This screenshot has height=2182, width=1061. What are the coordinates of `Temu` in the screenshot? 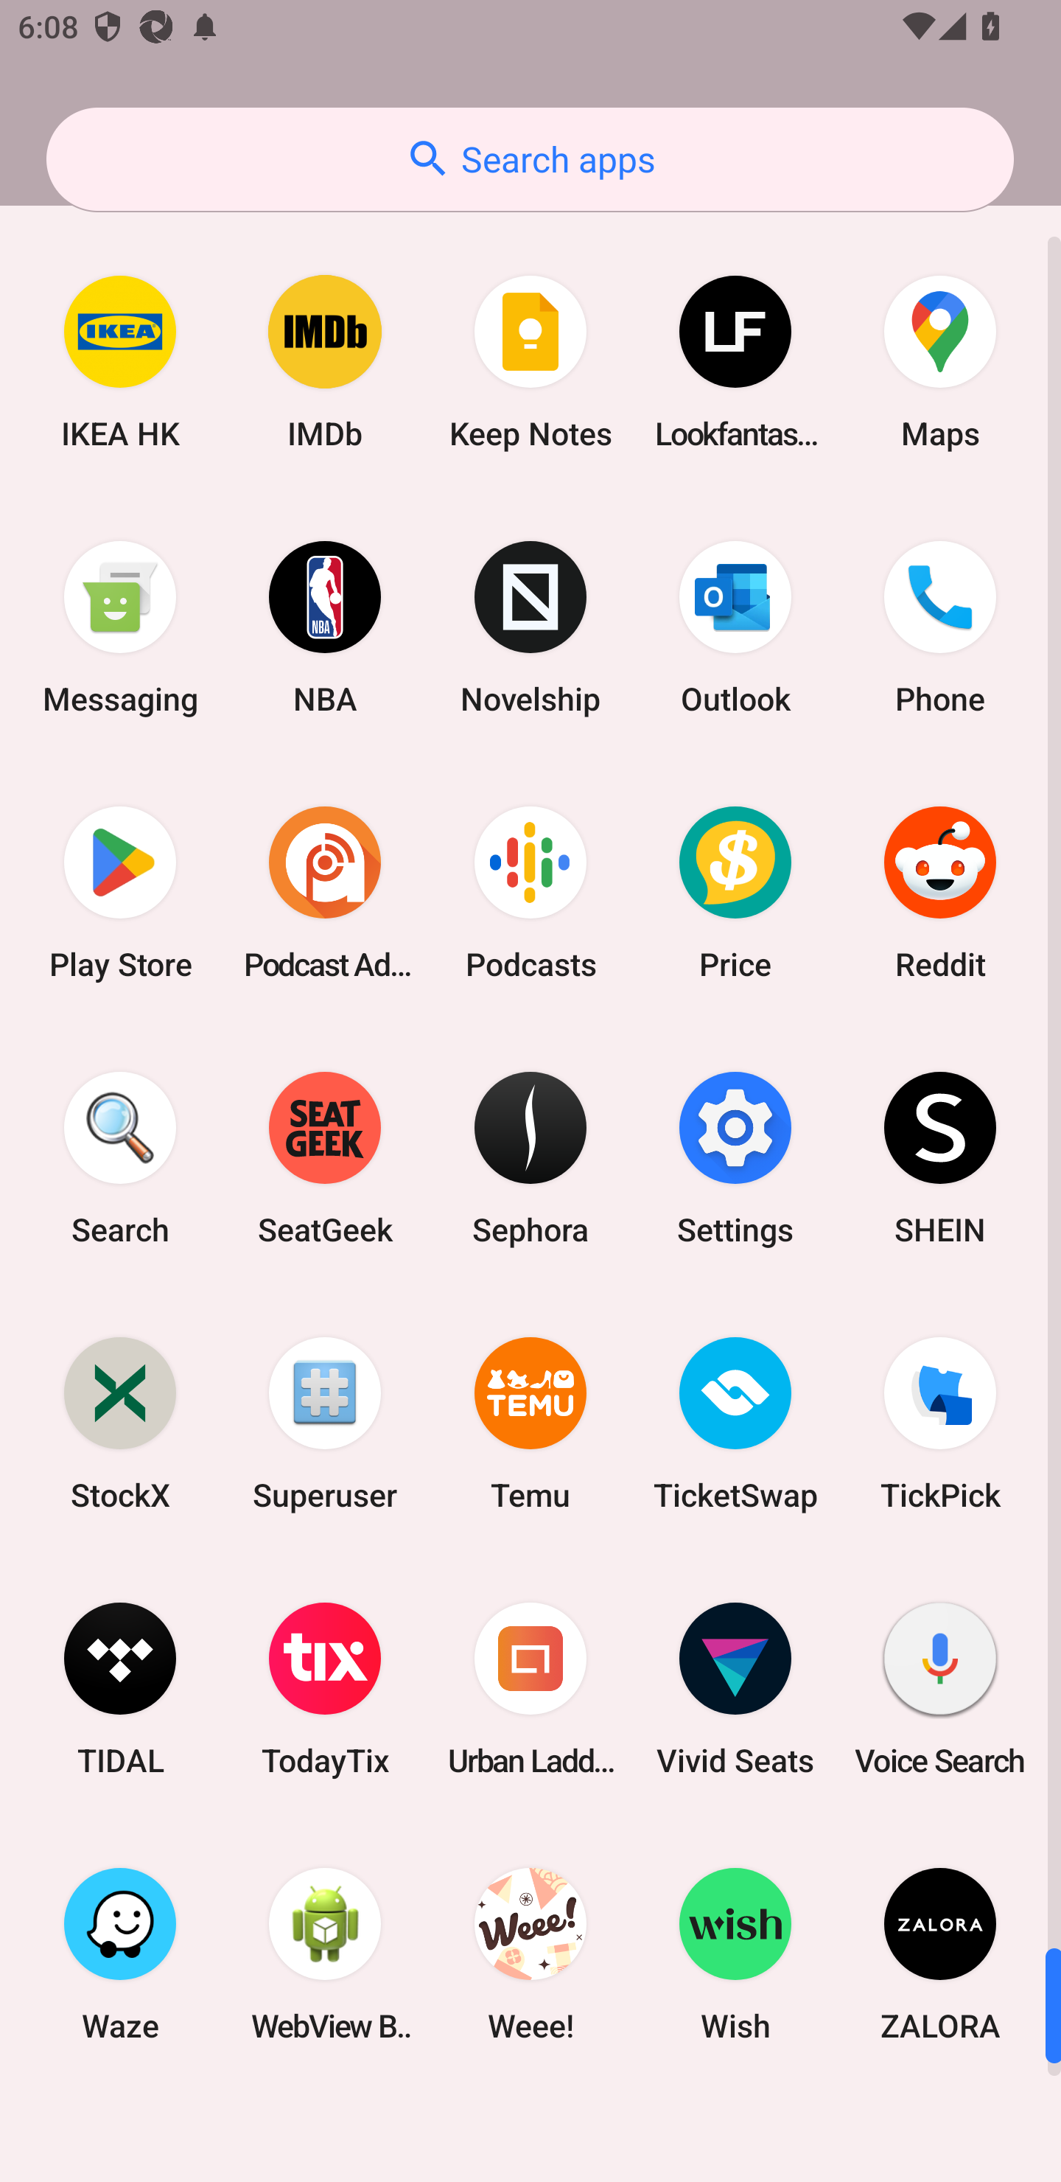 It's located at (530, 1423).